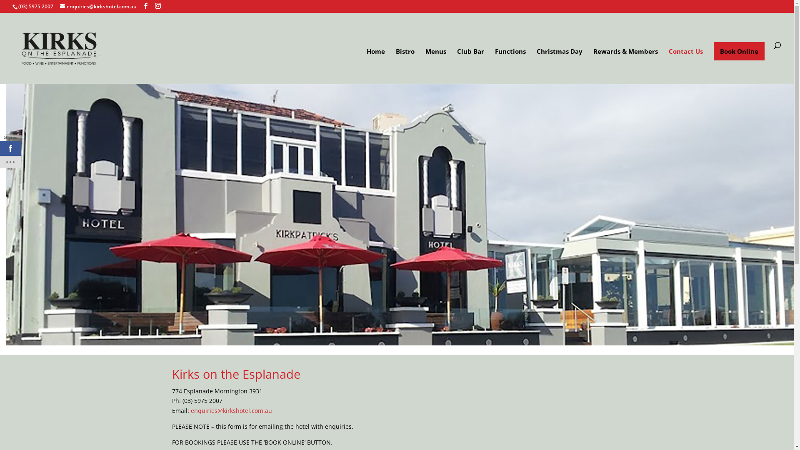 The width and height of the screenshot is (800, 450). I want to click on Menus, so click(436, 66).